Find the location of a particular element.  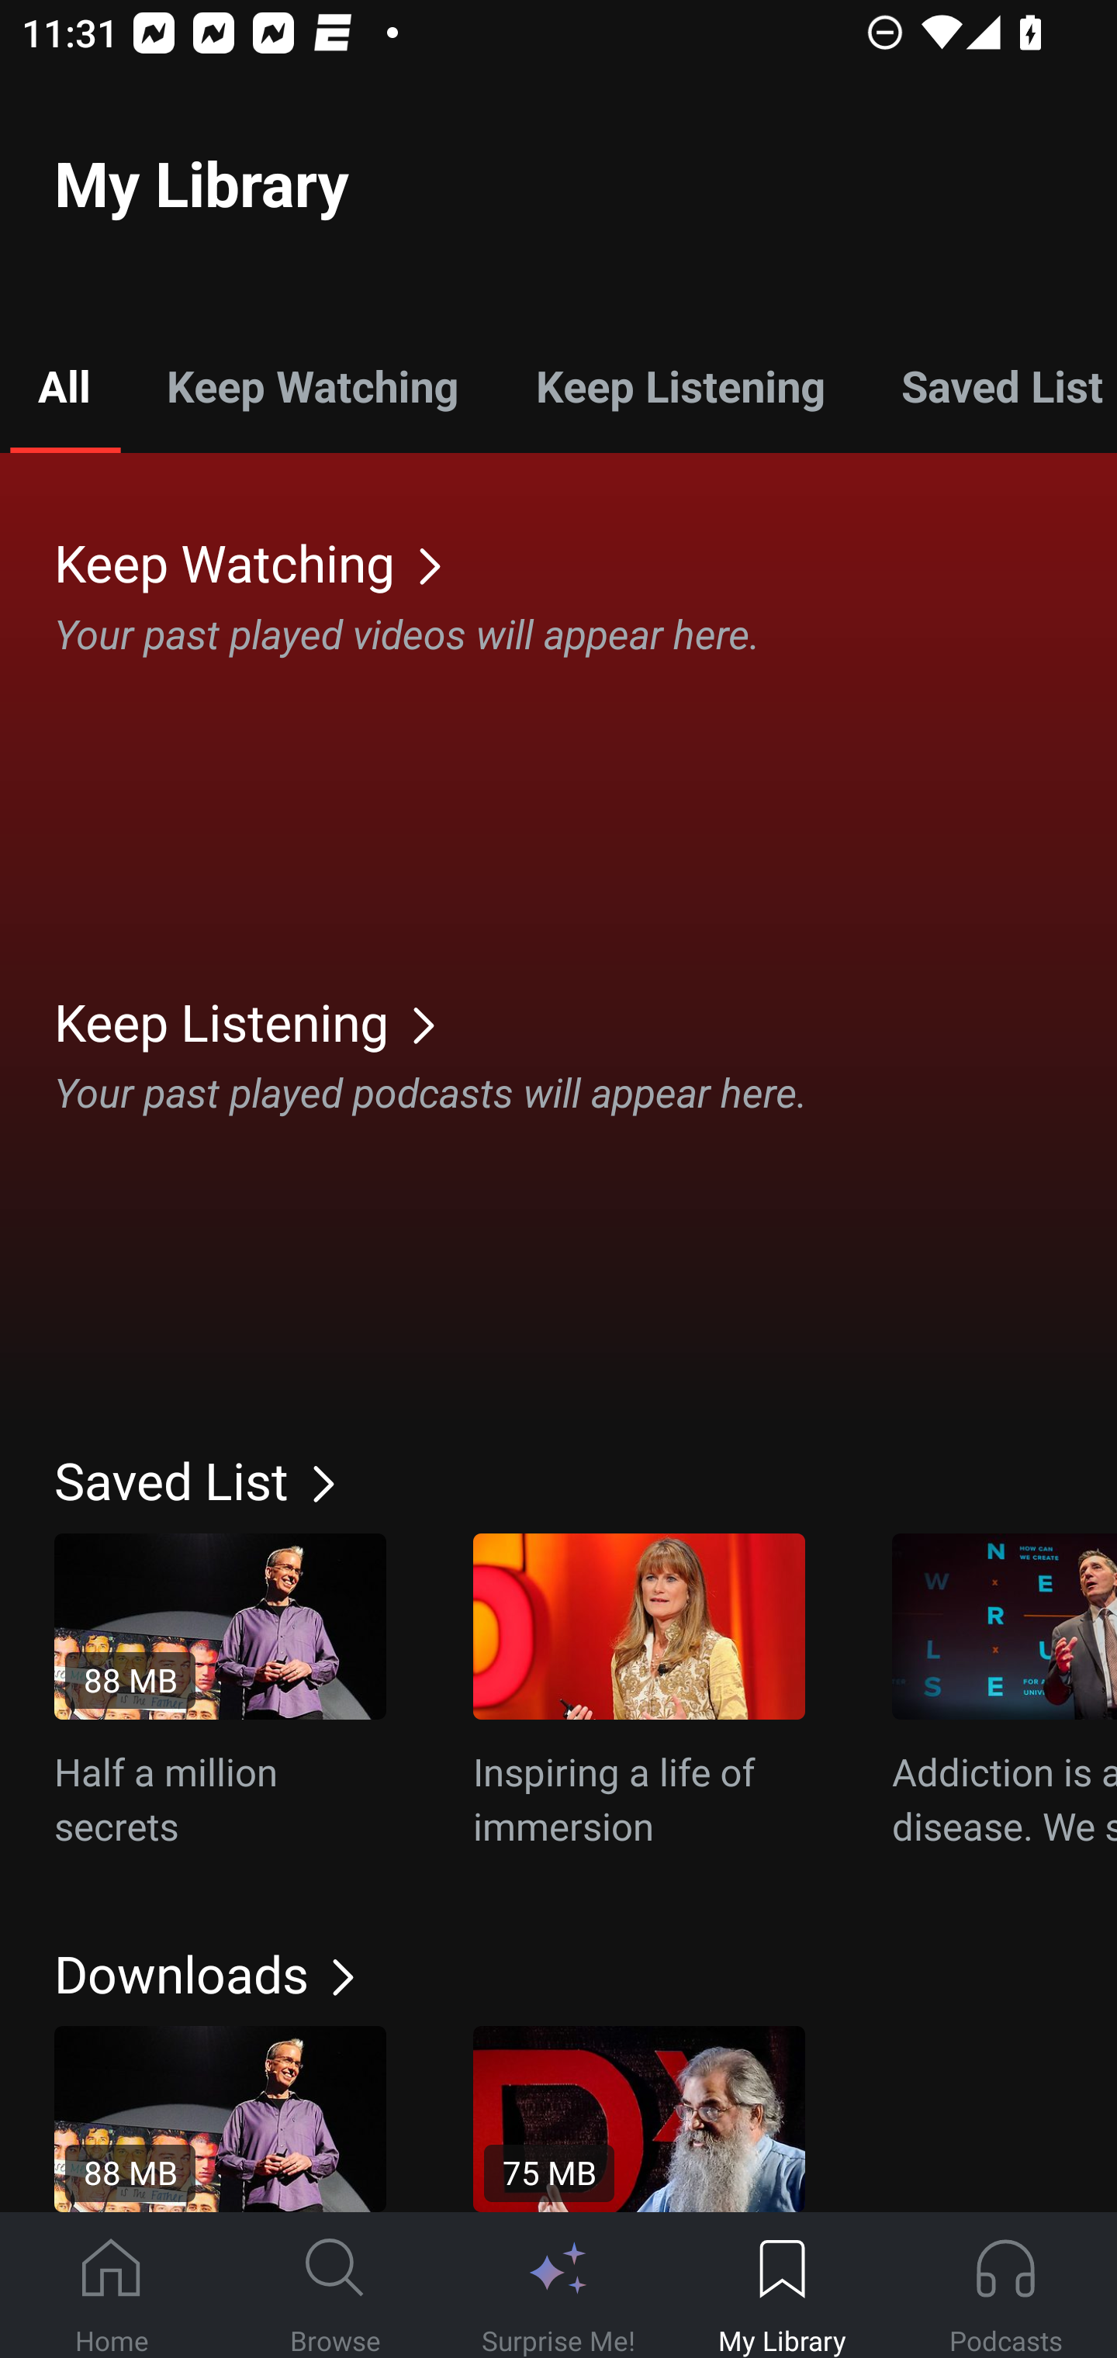

88 MB Half a million secrets is located at coordinates (220, 1692).